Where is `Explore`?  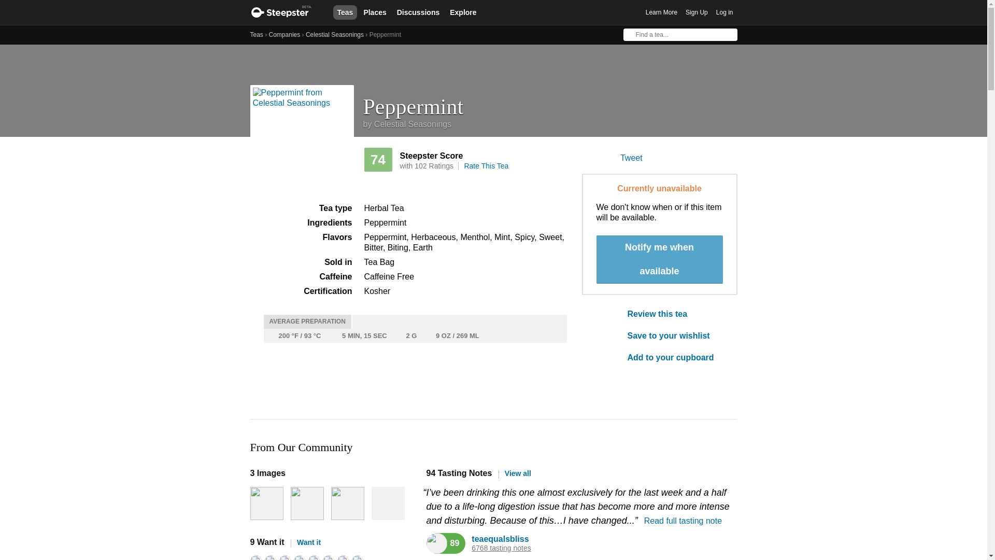
Explore is located at coordinates (463, 12).